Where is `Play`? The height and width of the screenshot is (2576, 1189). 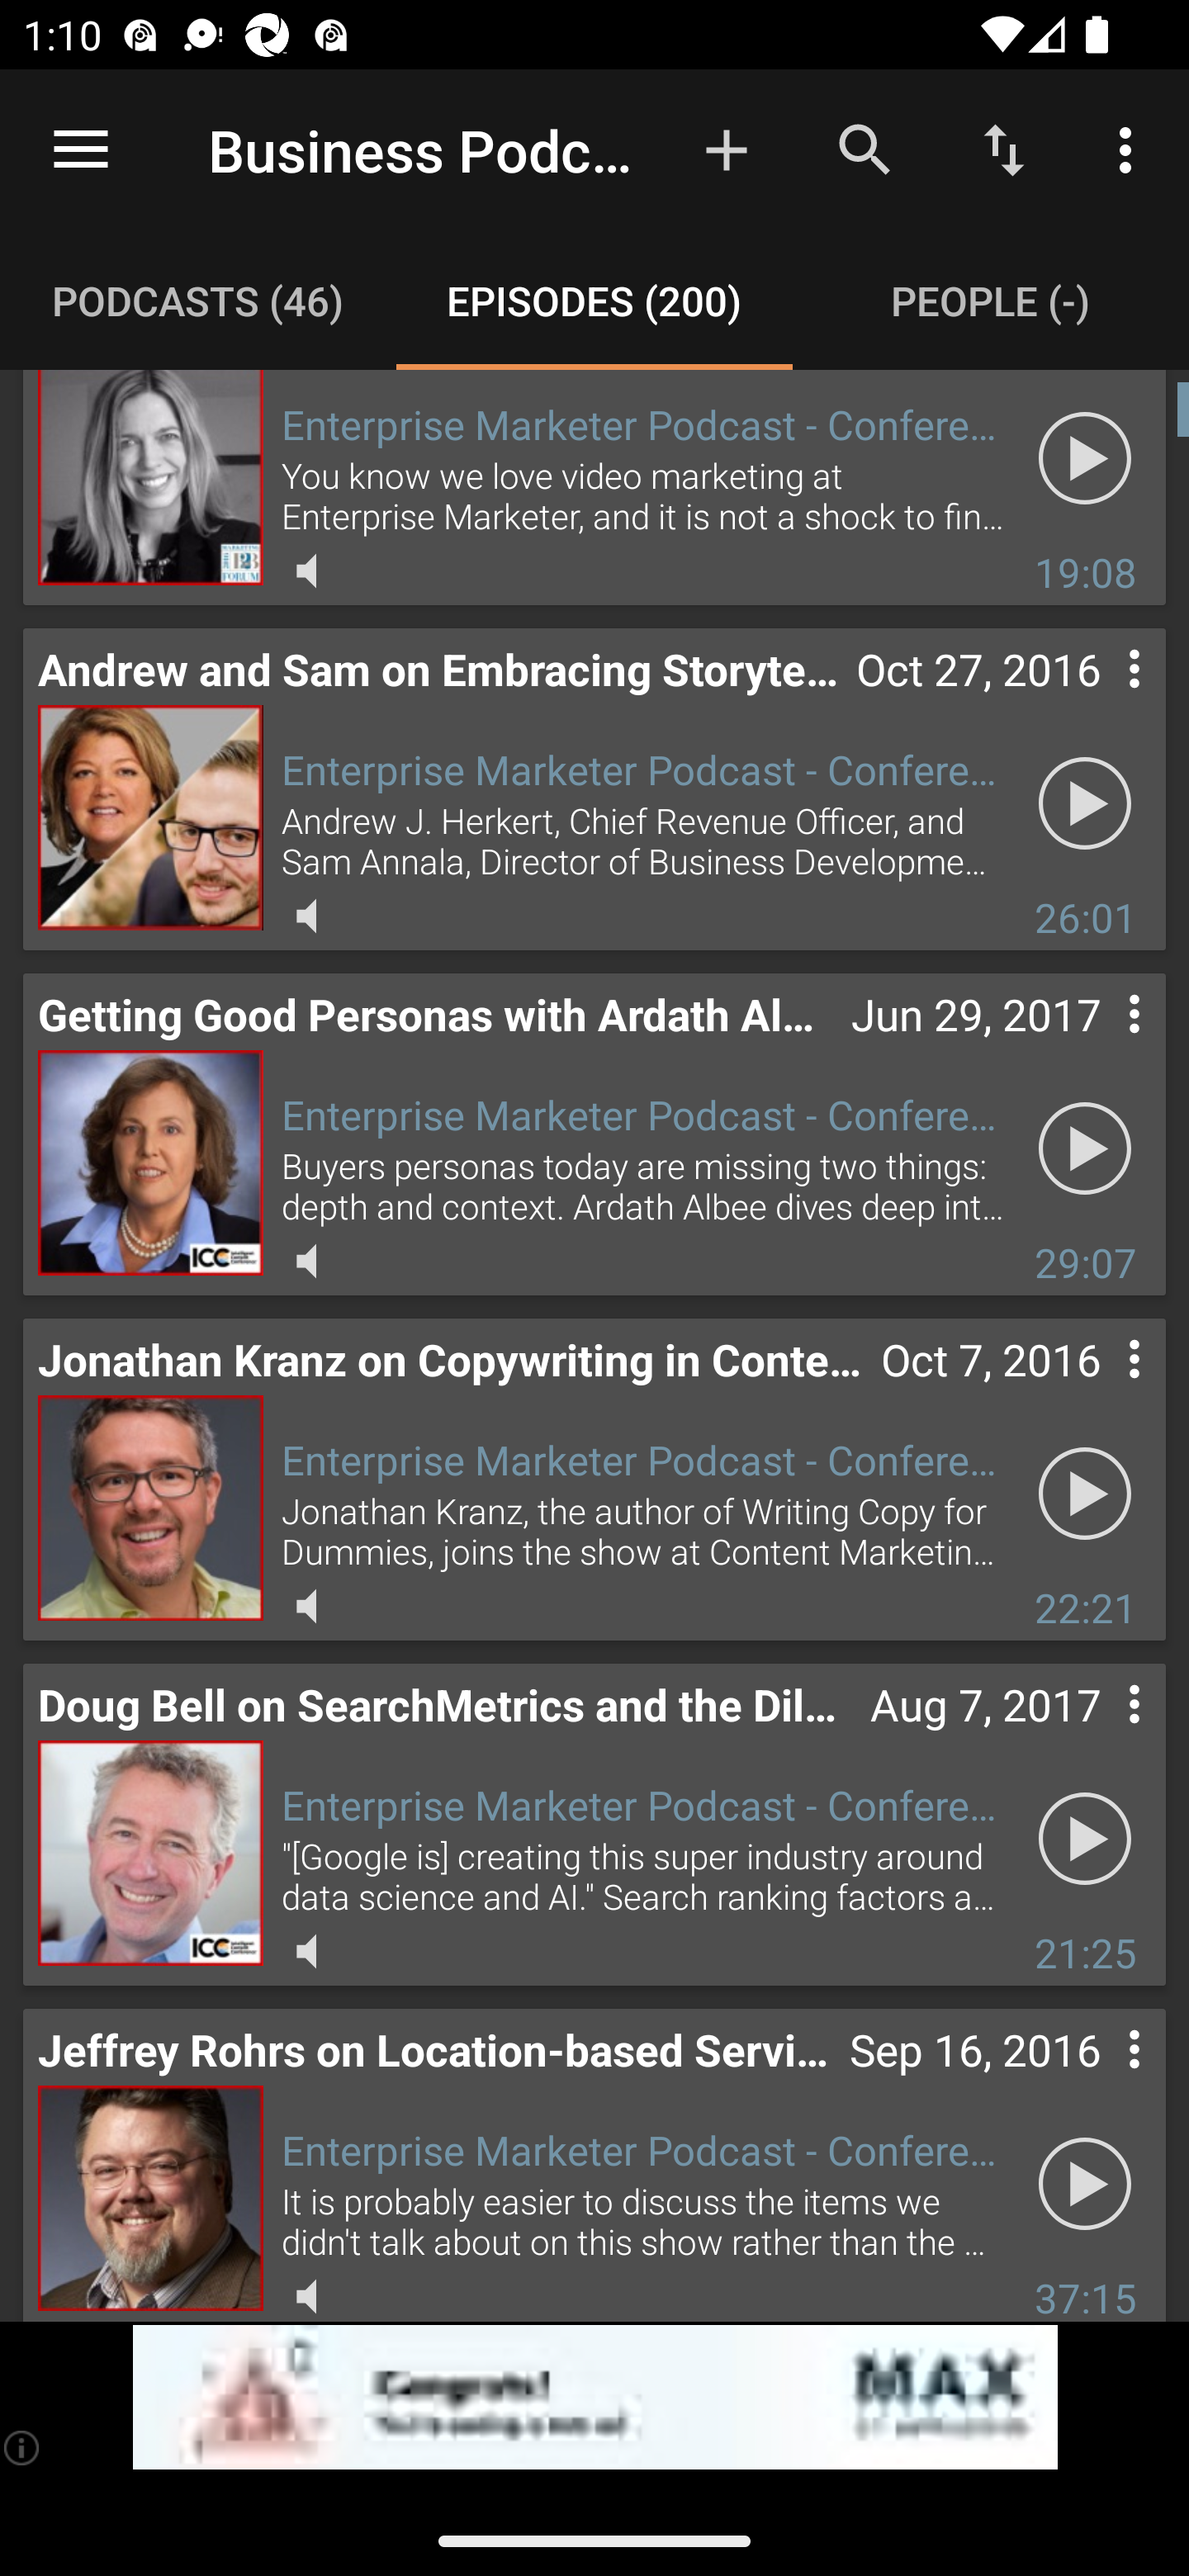 Play is located at coordinates (1085, 2183).